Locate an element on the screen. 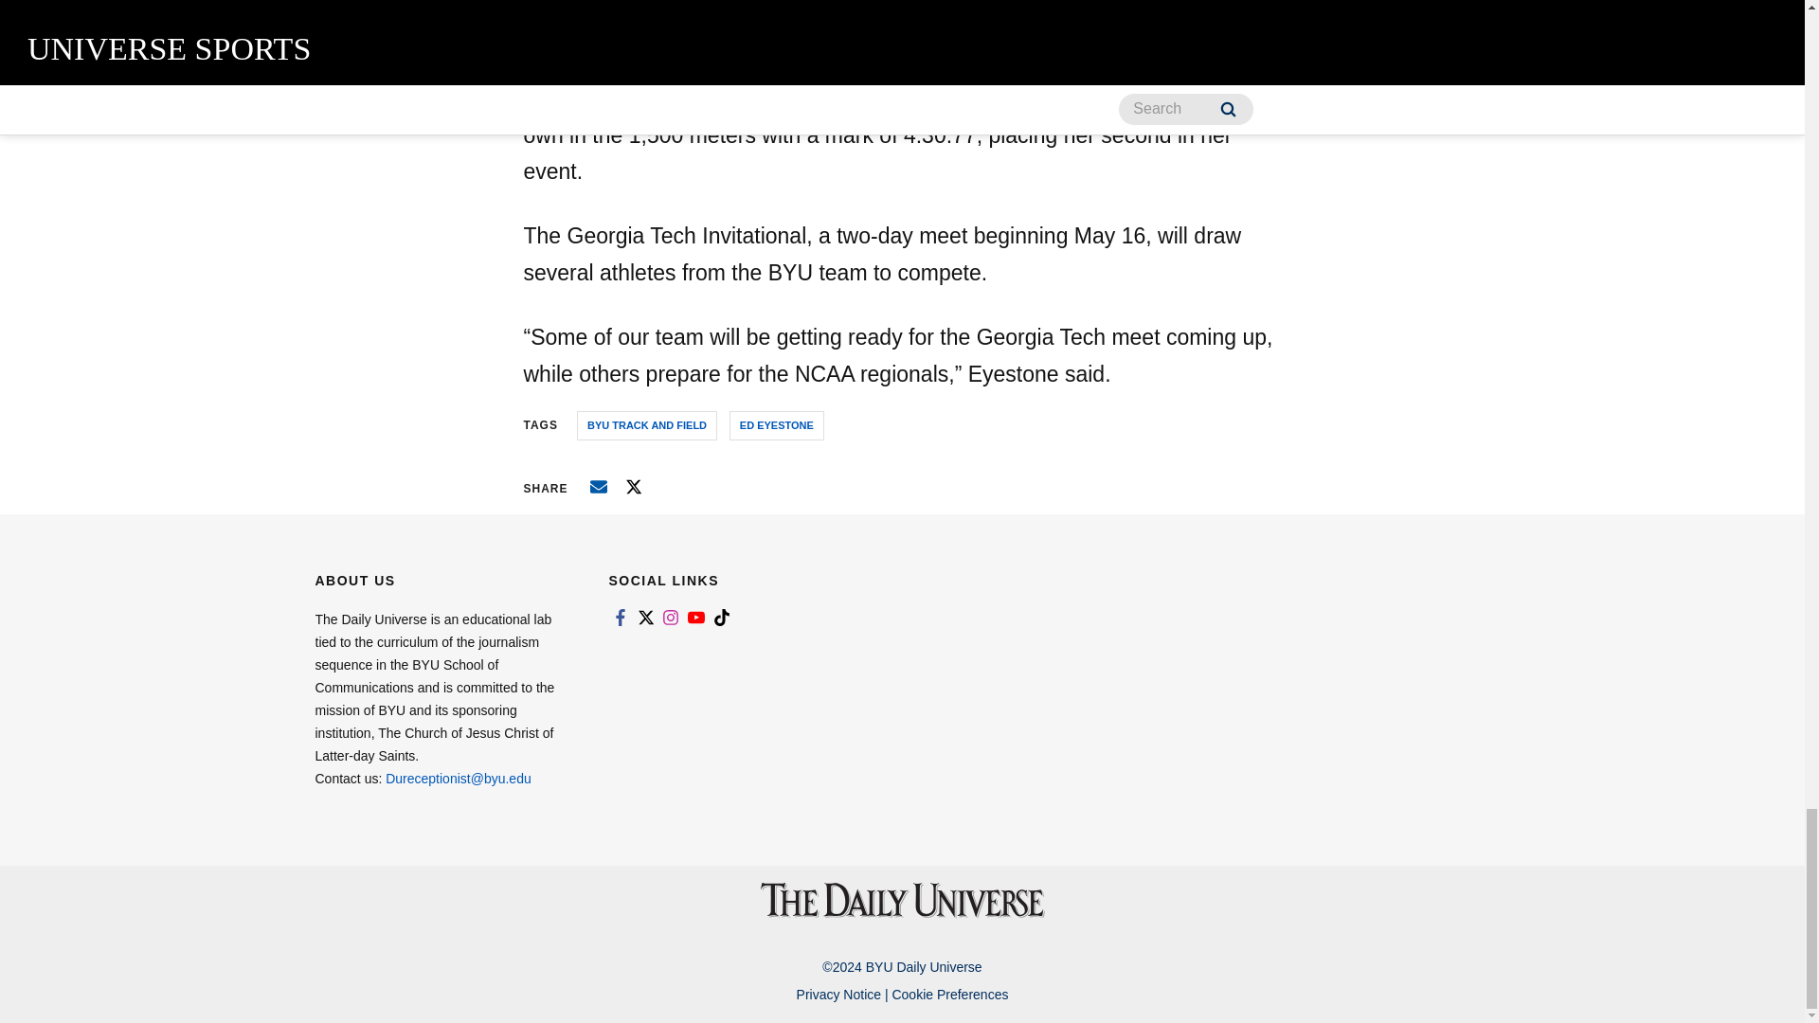 The image size is (1819, 1023). Link to tiktok is located at coordinates (722, 617).